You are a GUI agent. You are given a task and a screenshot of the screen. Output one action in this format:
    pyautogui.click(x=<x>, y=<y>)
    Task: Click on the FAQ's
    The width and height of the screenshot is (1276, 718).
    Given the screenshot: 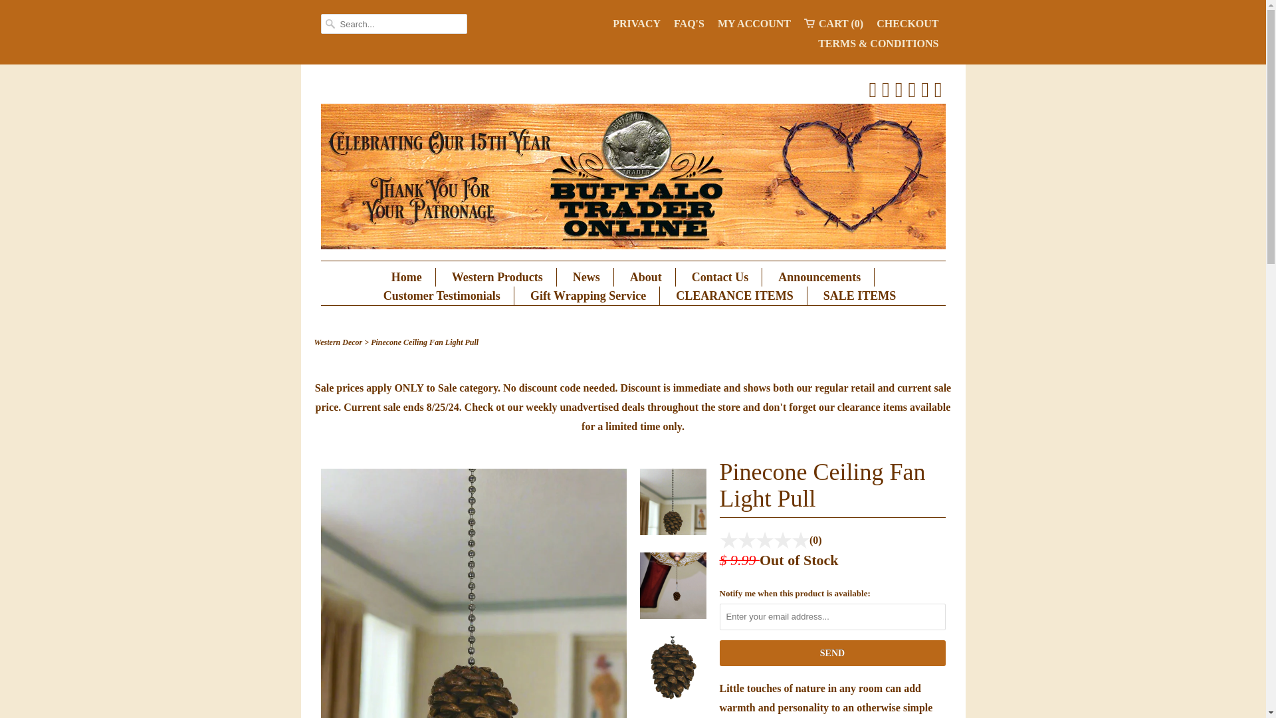 What is the action you would take?
    pyautogui.click(x=689, y=23)
    